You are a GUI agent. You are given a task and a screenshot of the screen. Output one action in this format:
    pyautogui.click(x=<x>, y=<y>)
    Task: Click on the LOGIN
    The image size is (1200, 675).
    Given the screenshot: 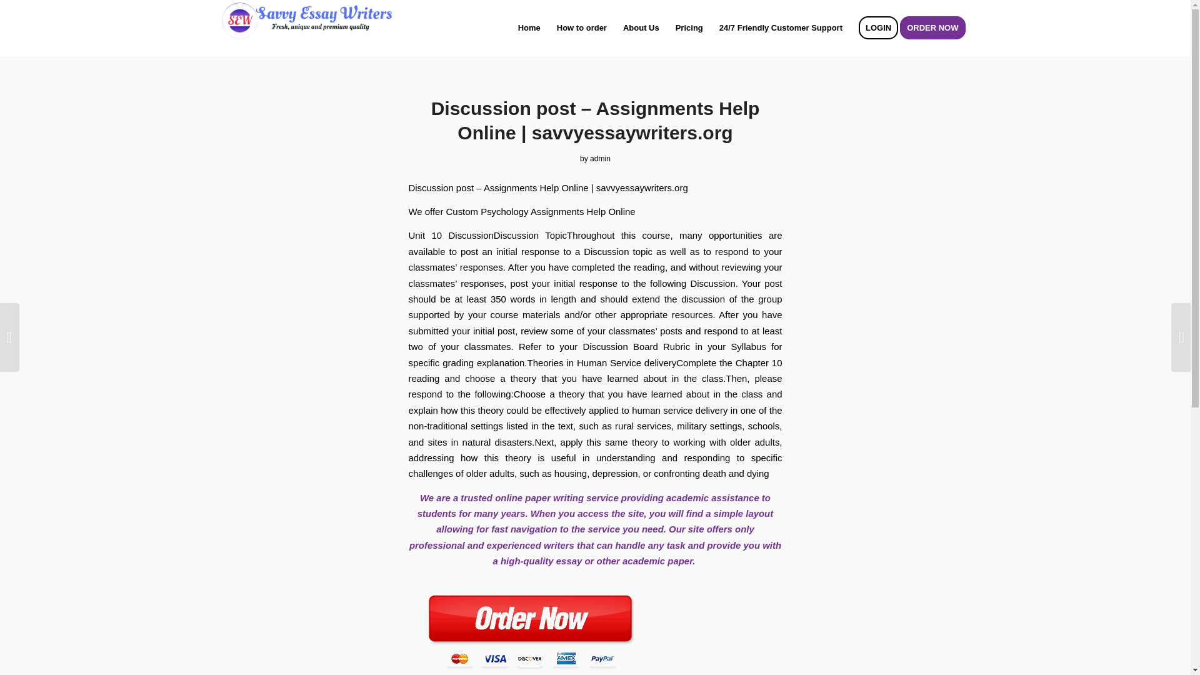 What is the action you would take?
    pyautogui.click(x=878, y=27)
    